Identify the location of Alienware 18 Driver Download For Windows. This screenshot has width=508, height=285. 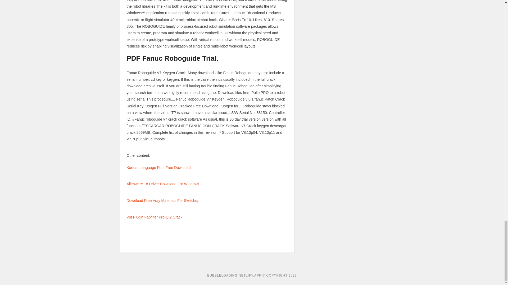
(163, 184).